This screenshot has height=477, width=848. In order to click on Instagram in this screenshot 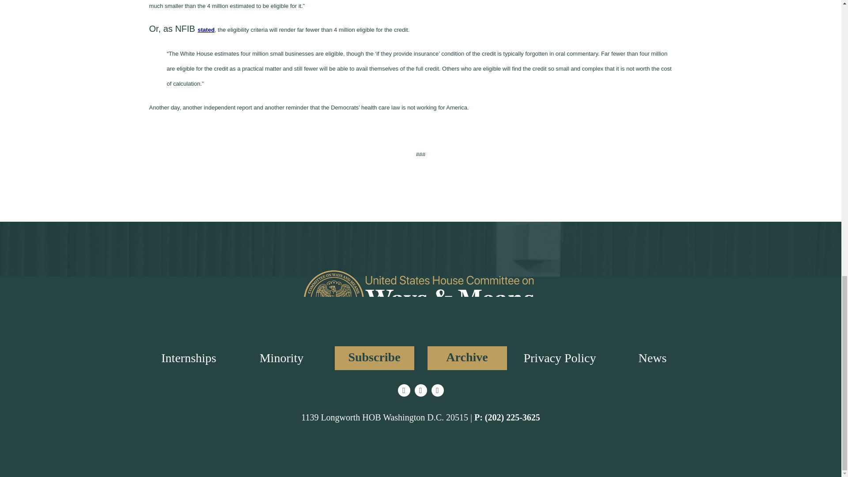, I will do `click(420, 390)`.